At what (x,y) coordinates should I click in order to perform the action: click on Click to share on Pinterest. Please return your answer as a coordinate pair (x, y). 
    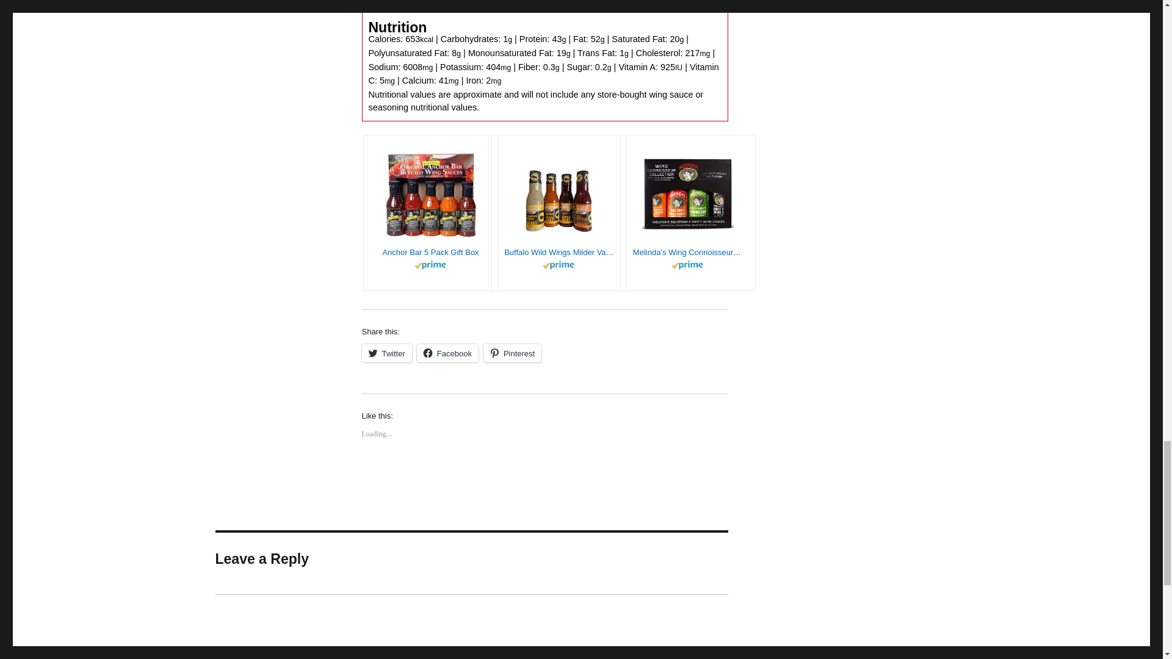
    Looking at the image, I should click on (512, 353).